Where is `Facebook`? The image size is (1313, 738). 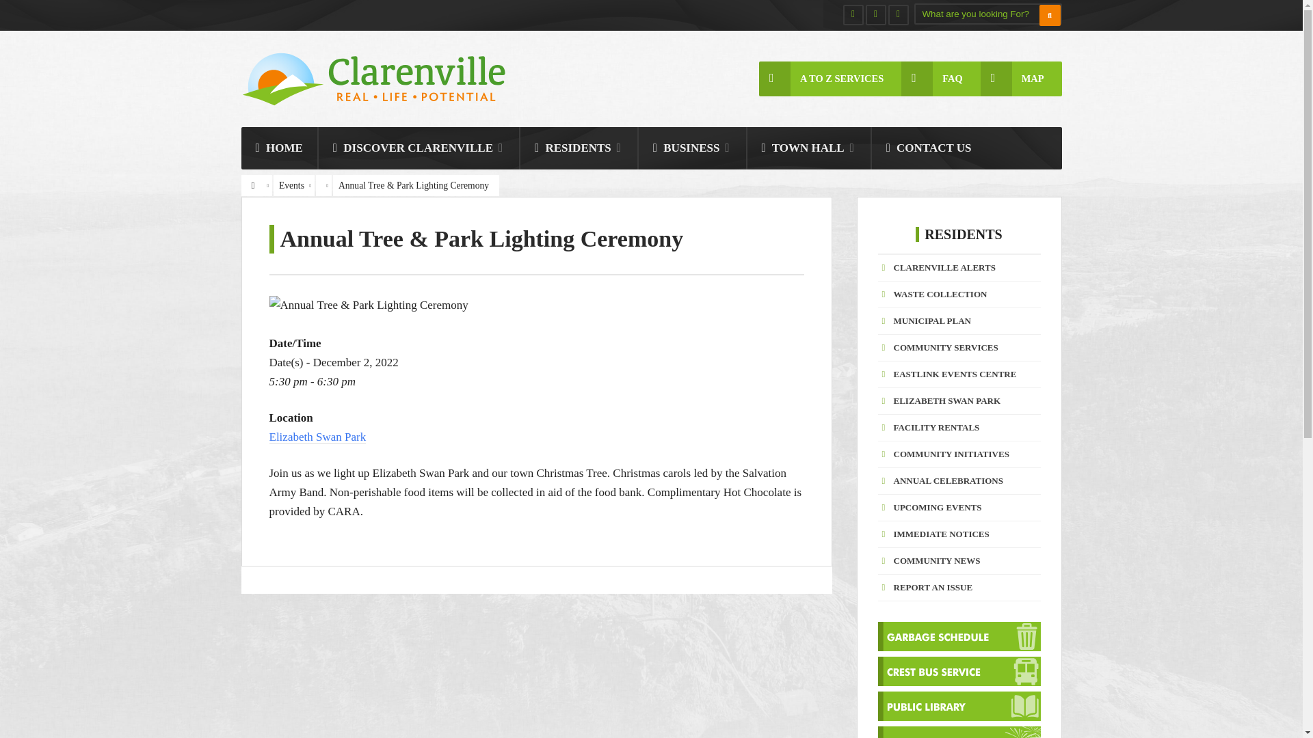
Facebook is located at coordinates (852, 14).